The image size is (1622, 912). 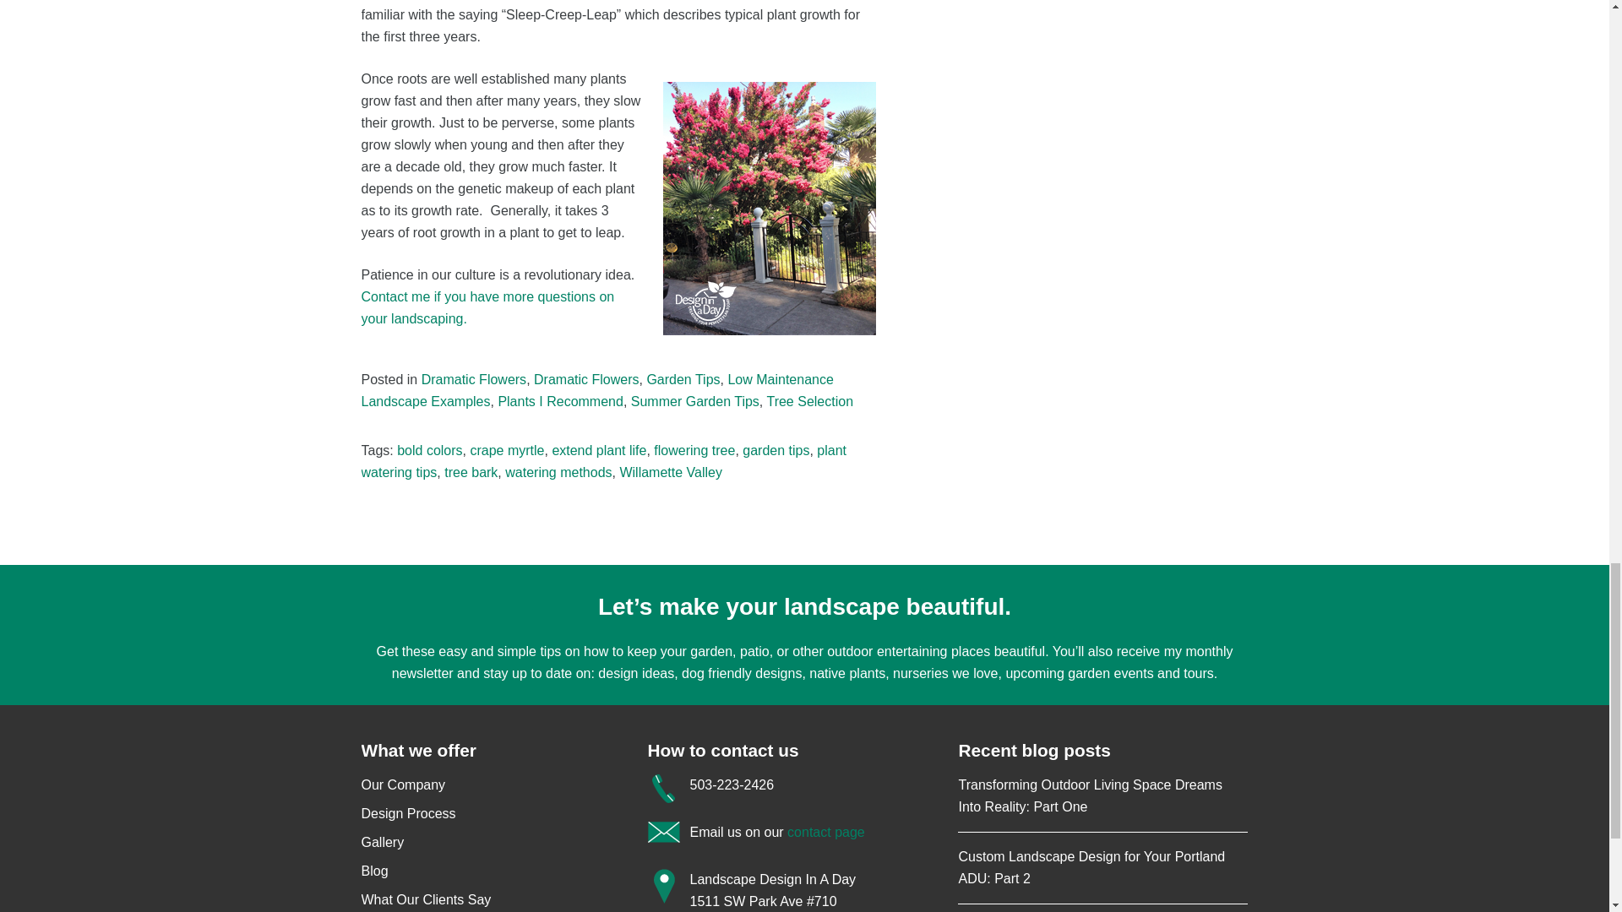 I want to click on Plants I Recommend, so click(x=560, y=400).